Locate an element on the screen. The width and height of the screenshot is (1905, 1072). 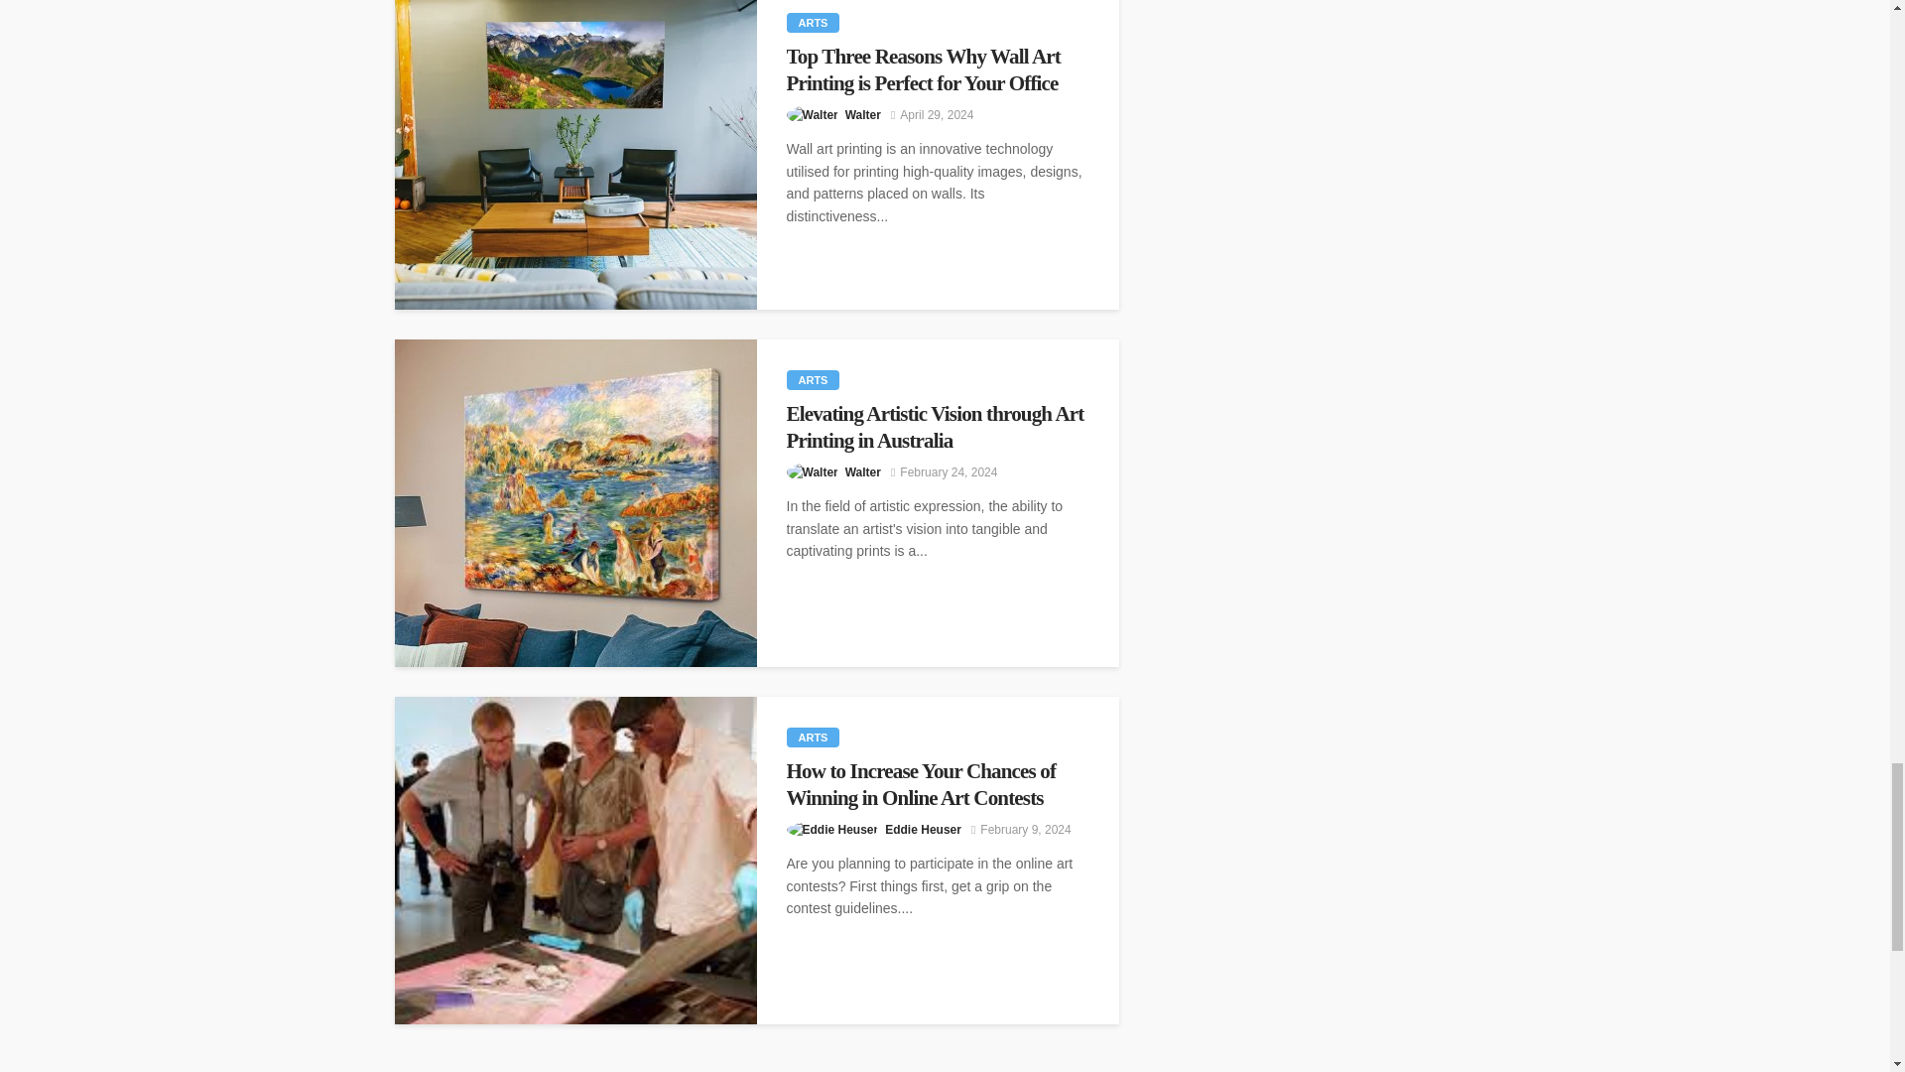
Arts is located at coordinates (812, 22).